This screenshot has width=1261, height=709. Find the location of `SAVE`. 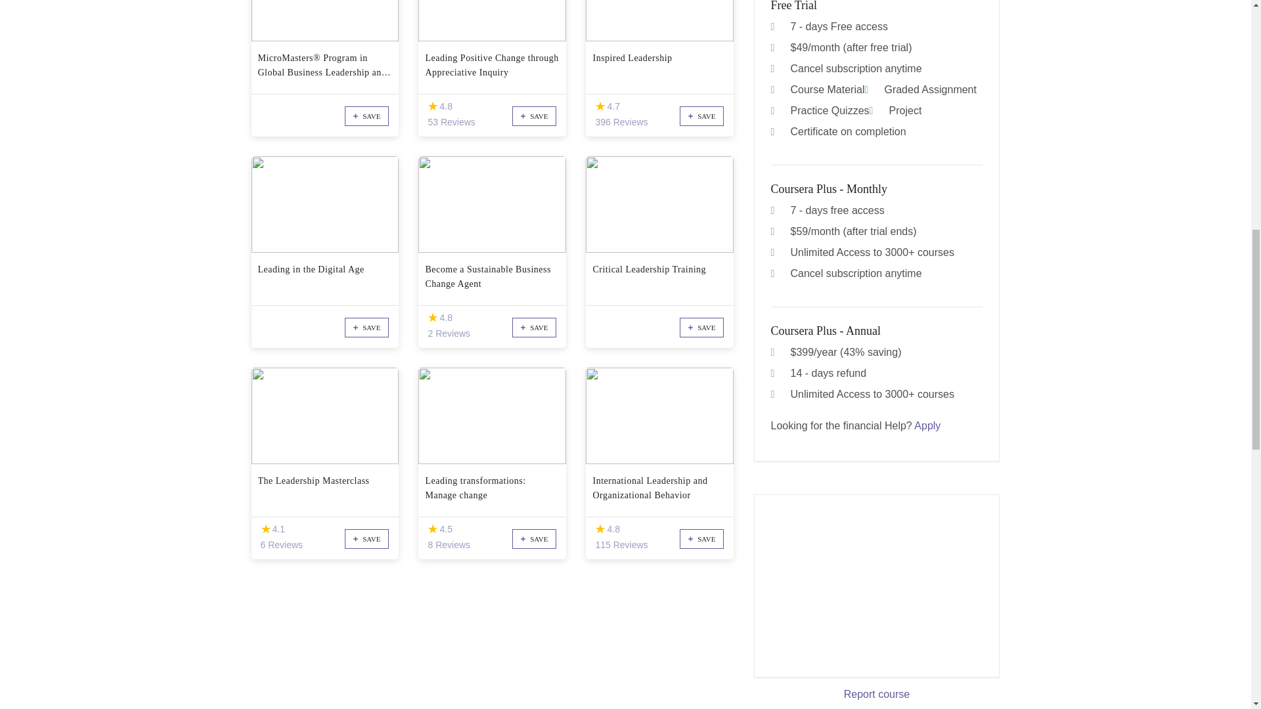

SAVE is located at coordinates (533, 116).